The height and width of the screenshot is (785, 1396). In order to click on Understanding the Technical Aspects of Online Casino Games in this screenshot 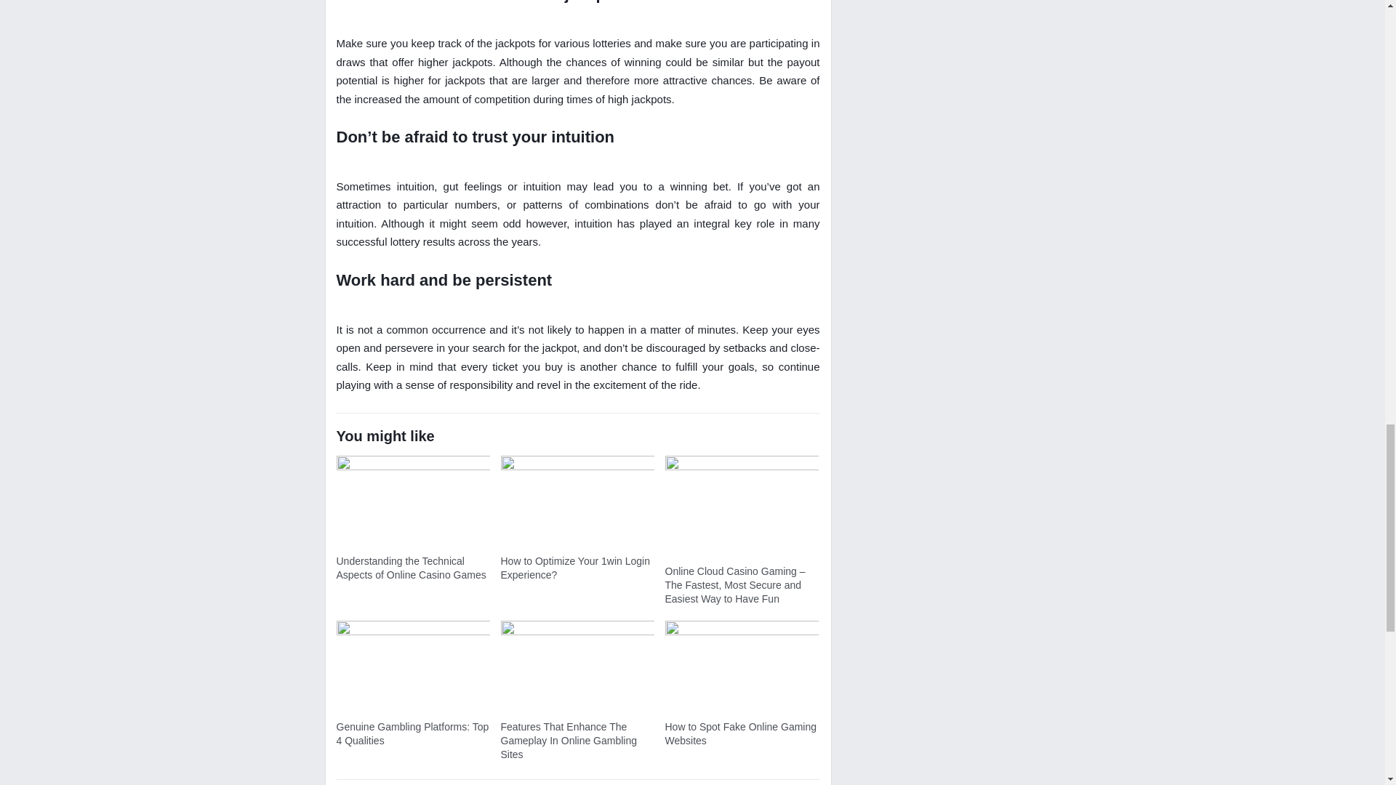, I will do `click(411, 568)`.